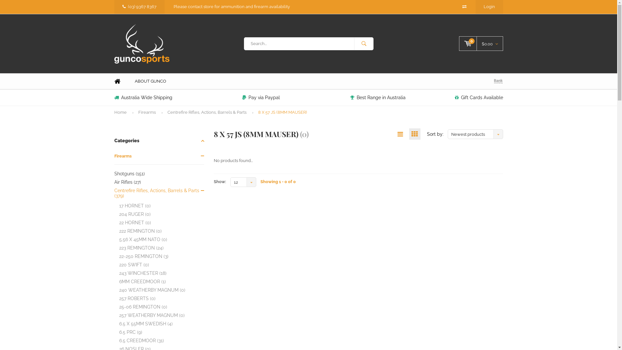  I want to click on Compare, so click(464, 6).